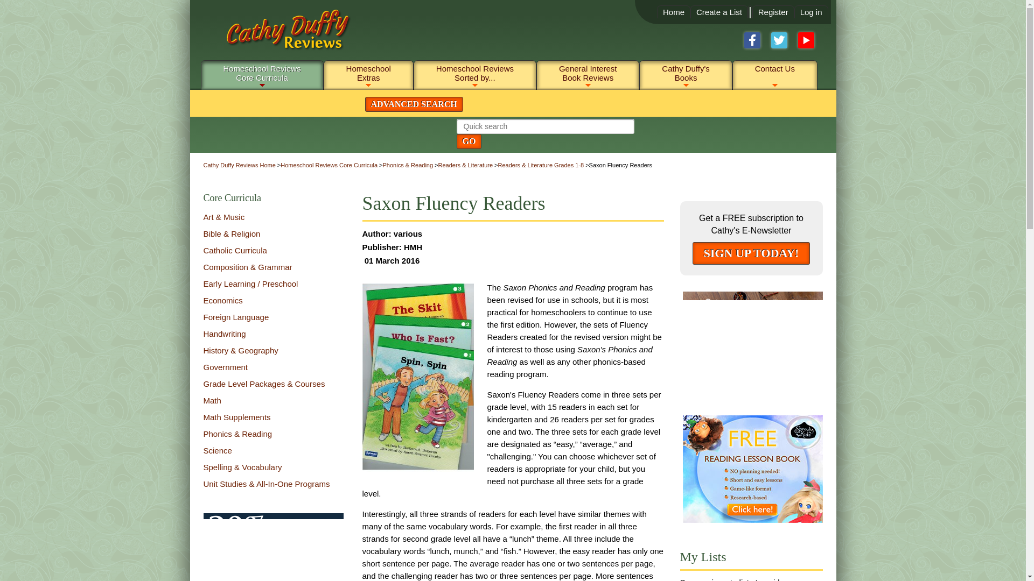  Describe the element at coordinates (779, 40) in the screenshot. I see `Twitter` at that location.